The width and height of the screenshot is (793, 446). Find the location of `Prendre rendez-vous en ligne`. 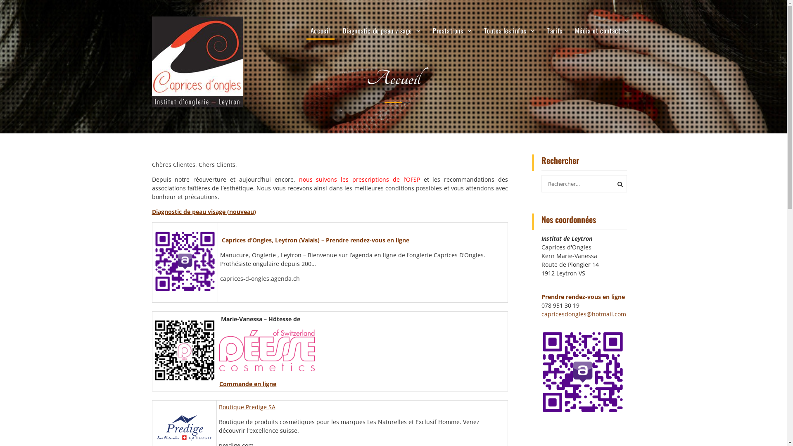

Prendre rendez-vous en ligne is located at coordinates (583, 297).